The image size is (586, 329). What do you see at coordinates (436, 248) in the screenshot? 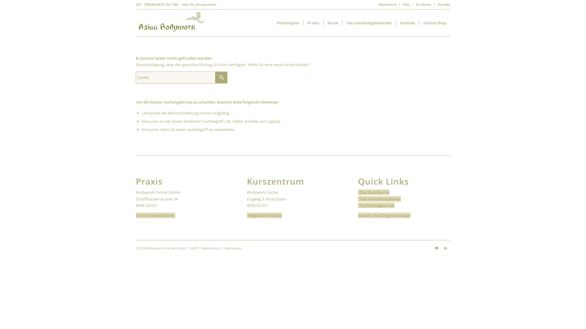
I see `Youtube` at bounding box center [436, 248].